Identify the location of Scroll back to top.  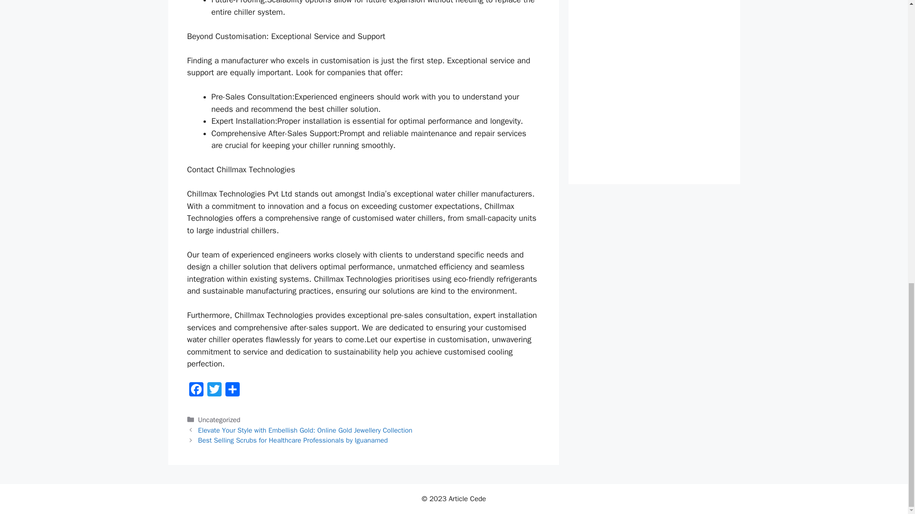
(884, 333).